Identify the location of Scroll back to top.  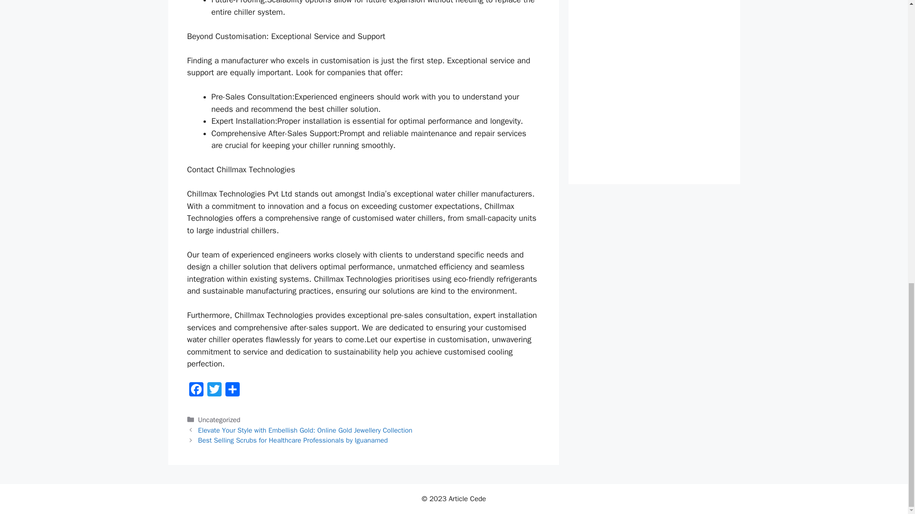
(884, 333).